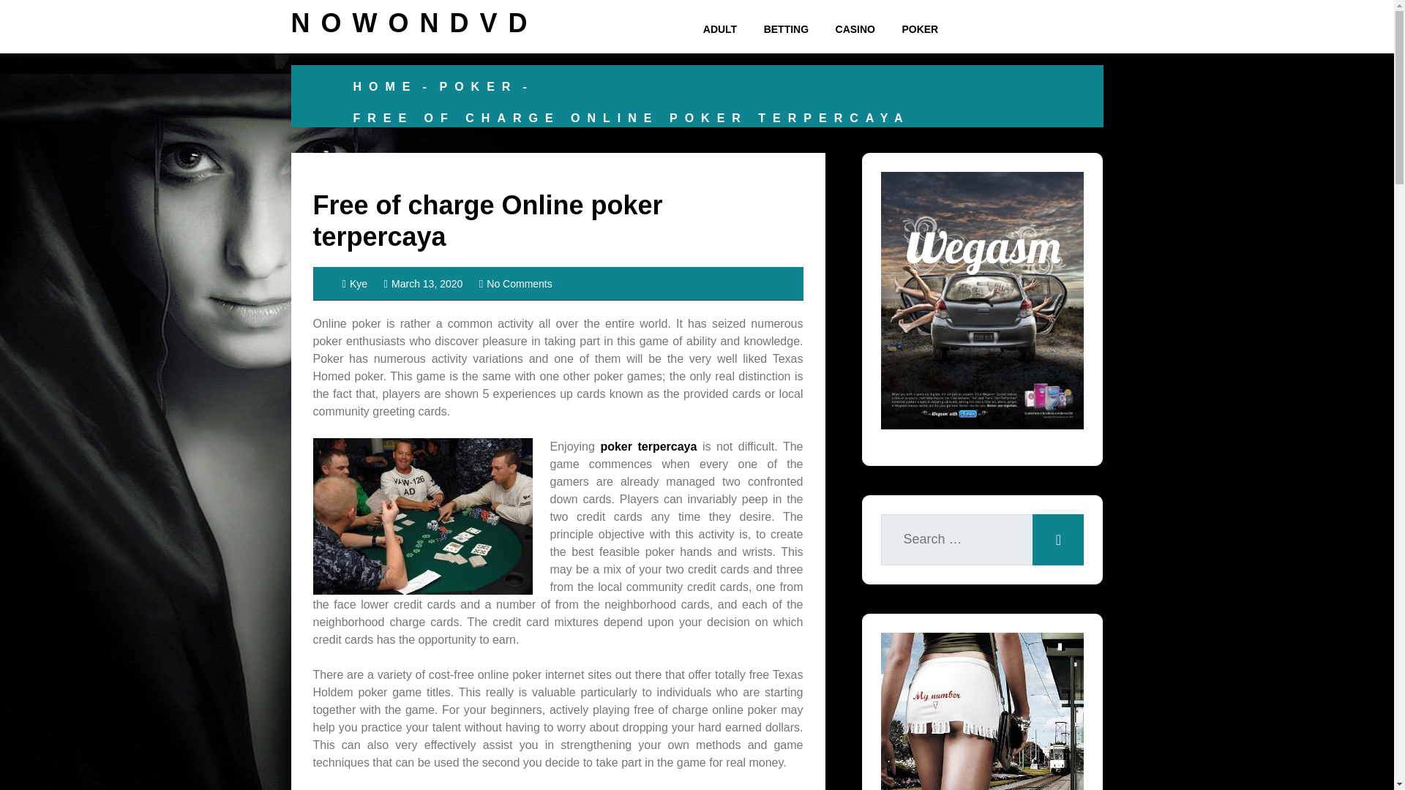 Image resolution: width=1405 pixels, height=790 pixels. I want to click on HOME, so click(385, 86).